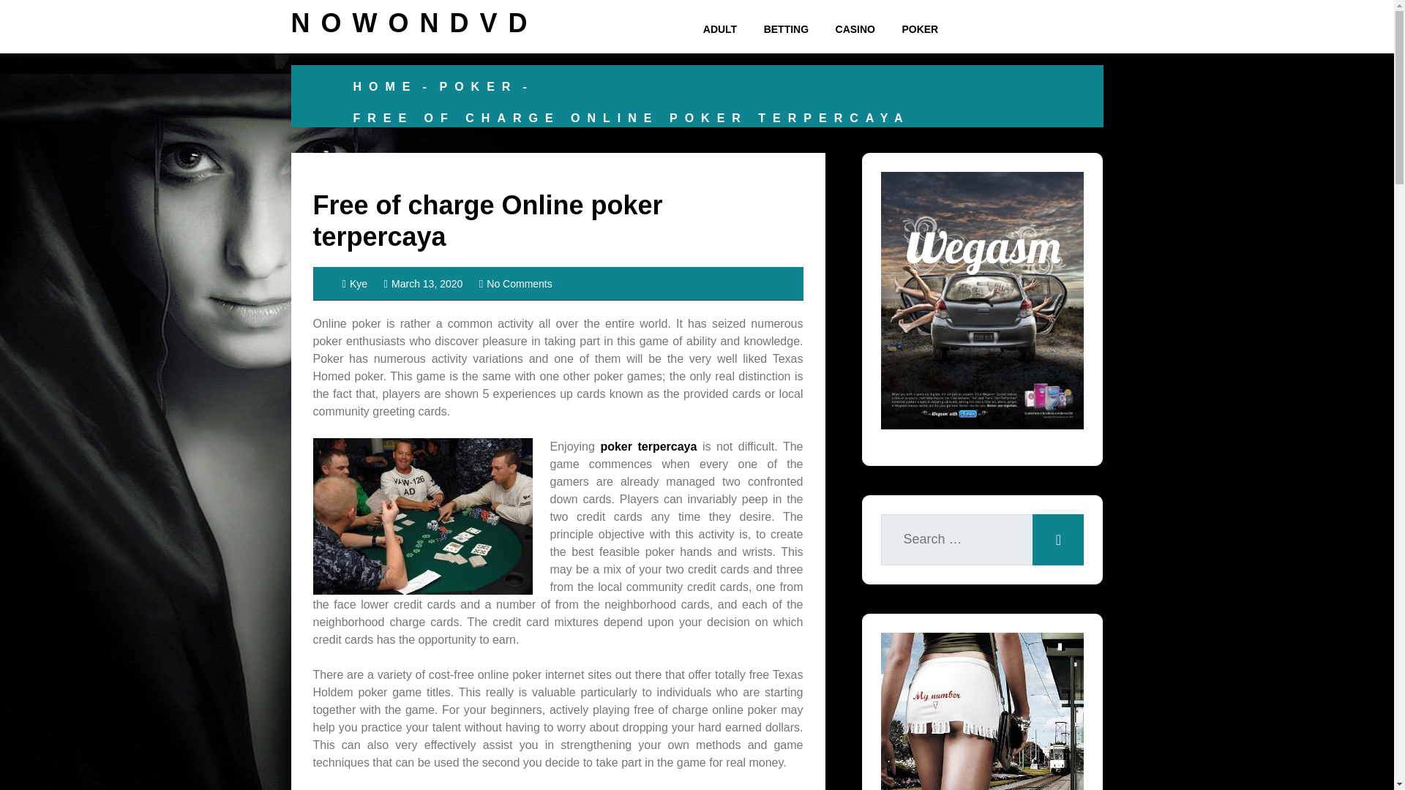 Image resolution: width=1405 pixels, height=790 pixels. I want to click on HOME, so click(385, 86).